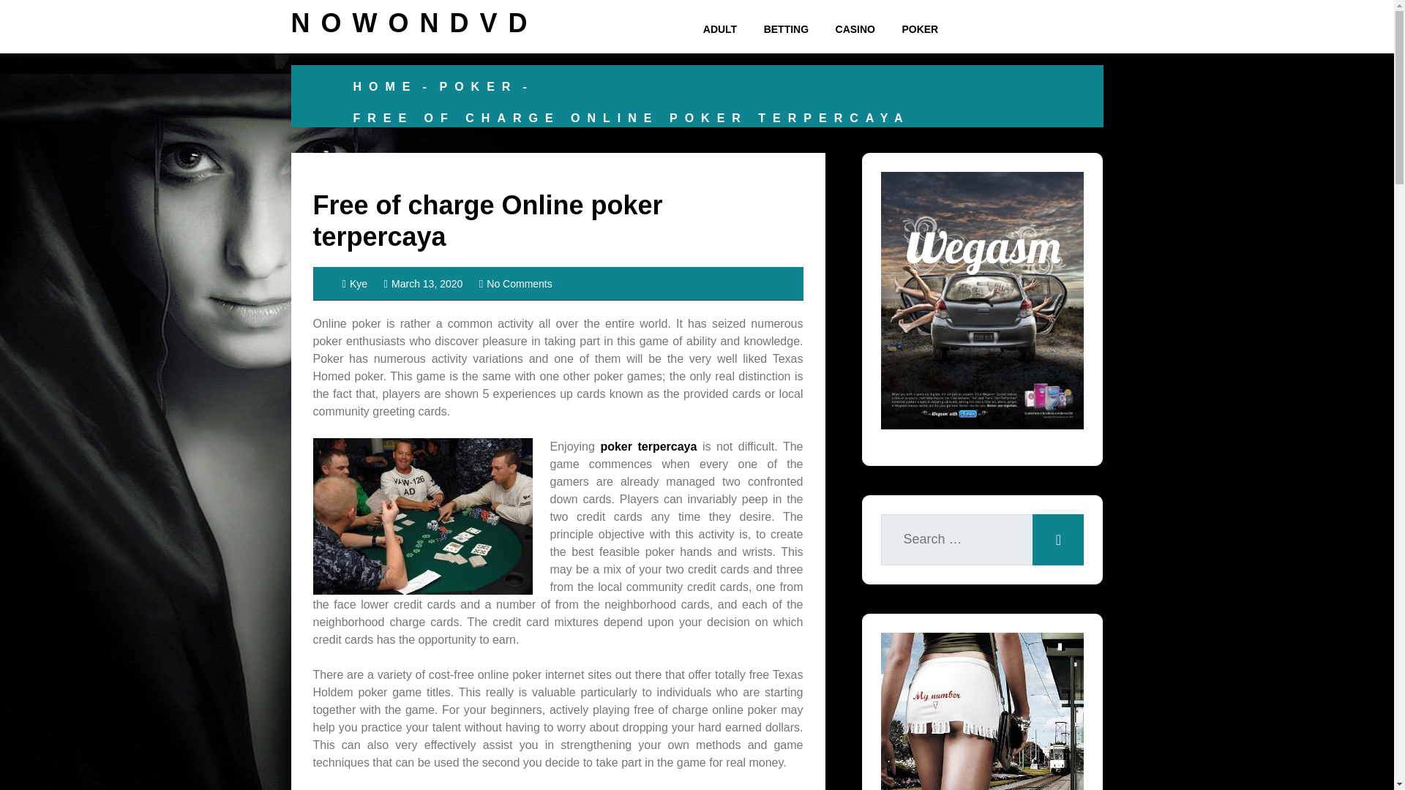 Image resolution: width=1405 pixels, height=790 pixels. I want to click on HOME, so click(385, 86).